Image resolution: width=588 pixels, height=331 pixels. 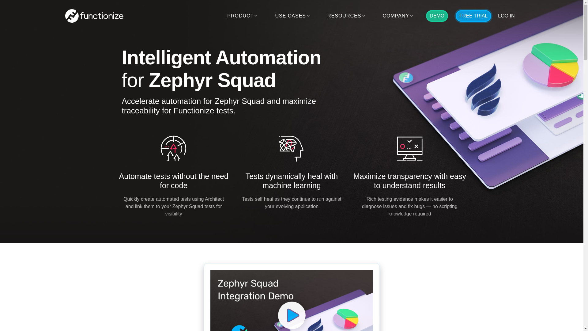 What do you see at coordinates (344, 16) in the screenshot?
I see `RESOURCES` at bounding box center [344, 16].